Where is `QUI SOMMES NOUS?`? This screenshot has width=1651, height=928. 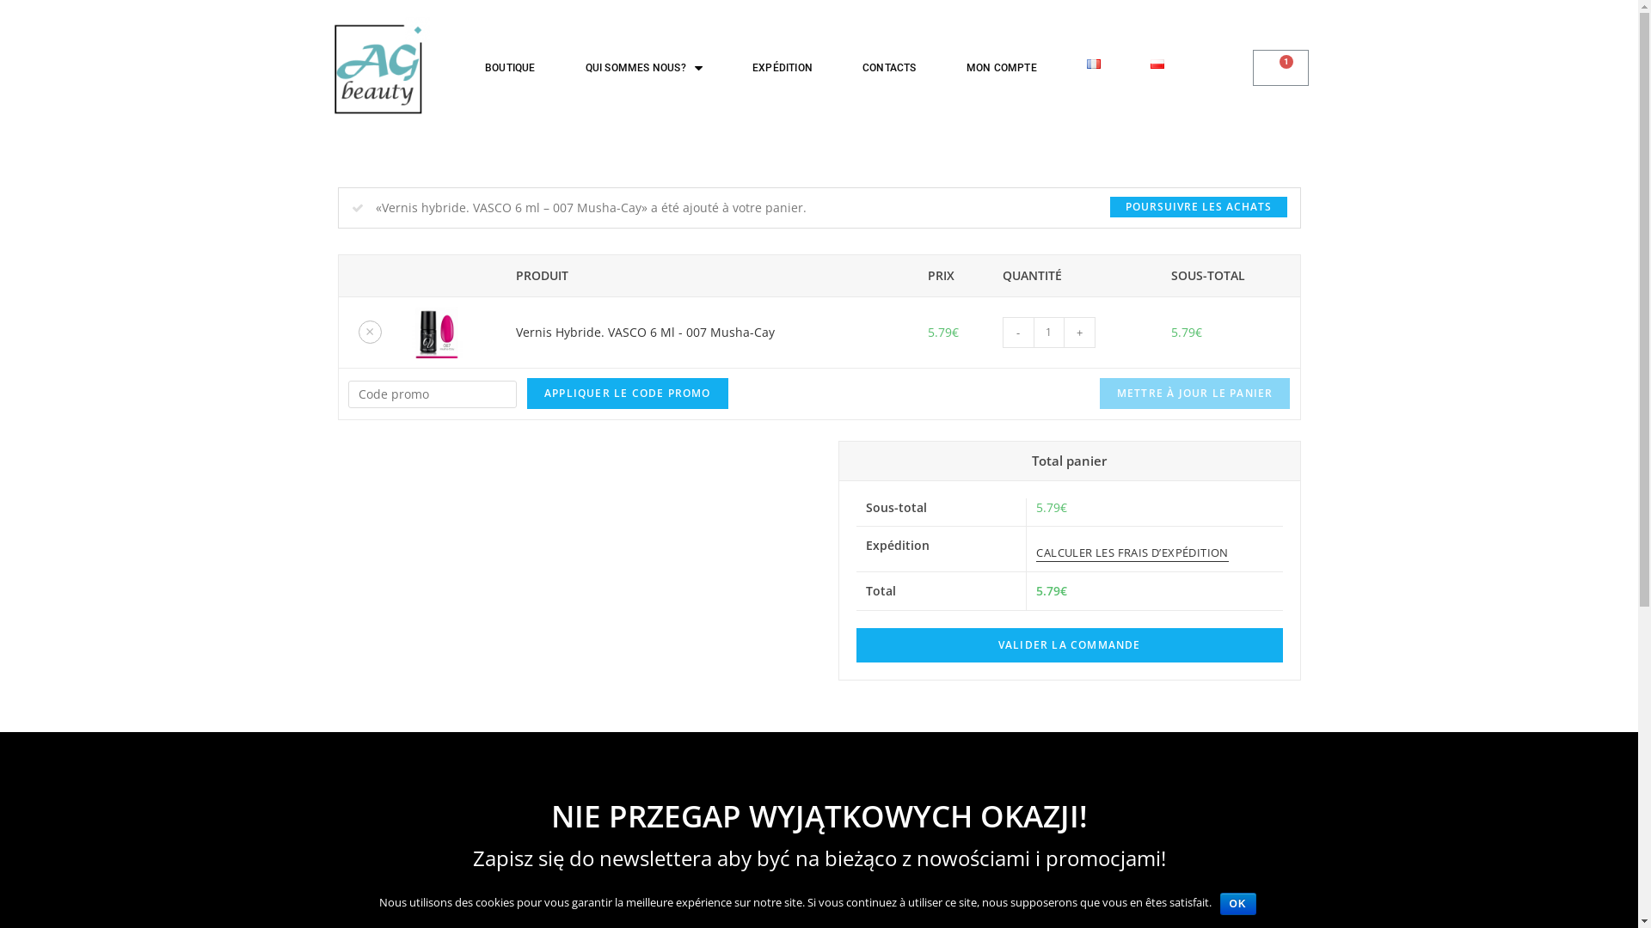 QUI SOMMES NOUS? is located at coordinates (644, 68).